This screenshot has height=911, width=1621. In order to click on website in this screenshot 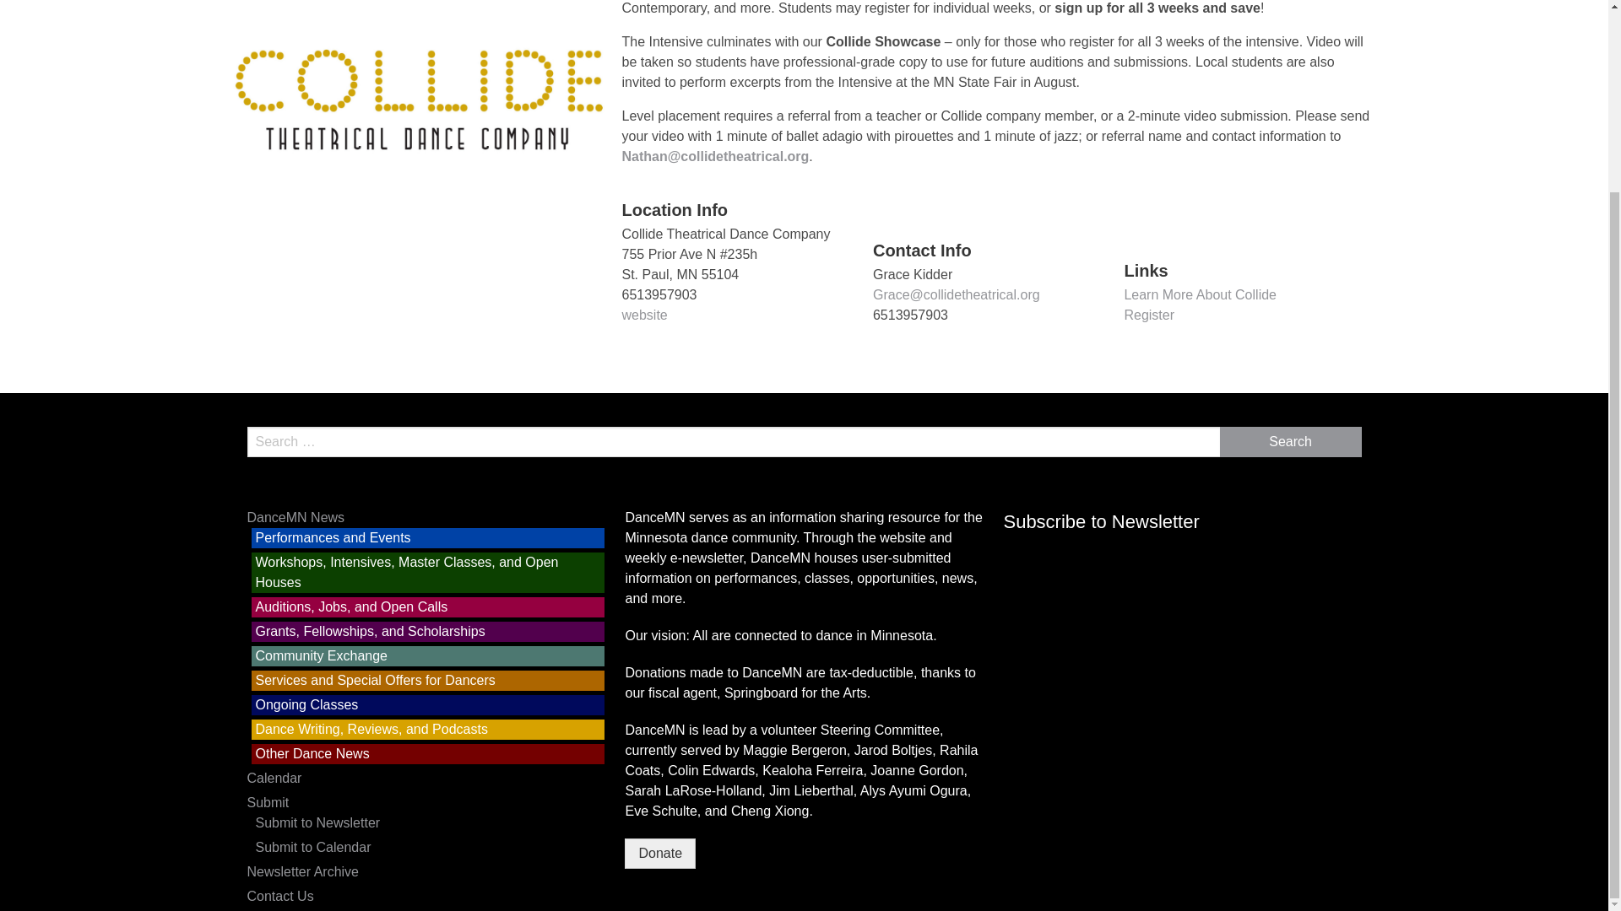, I will do `click(643, 315)`.